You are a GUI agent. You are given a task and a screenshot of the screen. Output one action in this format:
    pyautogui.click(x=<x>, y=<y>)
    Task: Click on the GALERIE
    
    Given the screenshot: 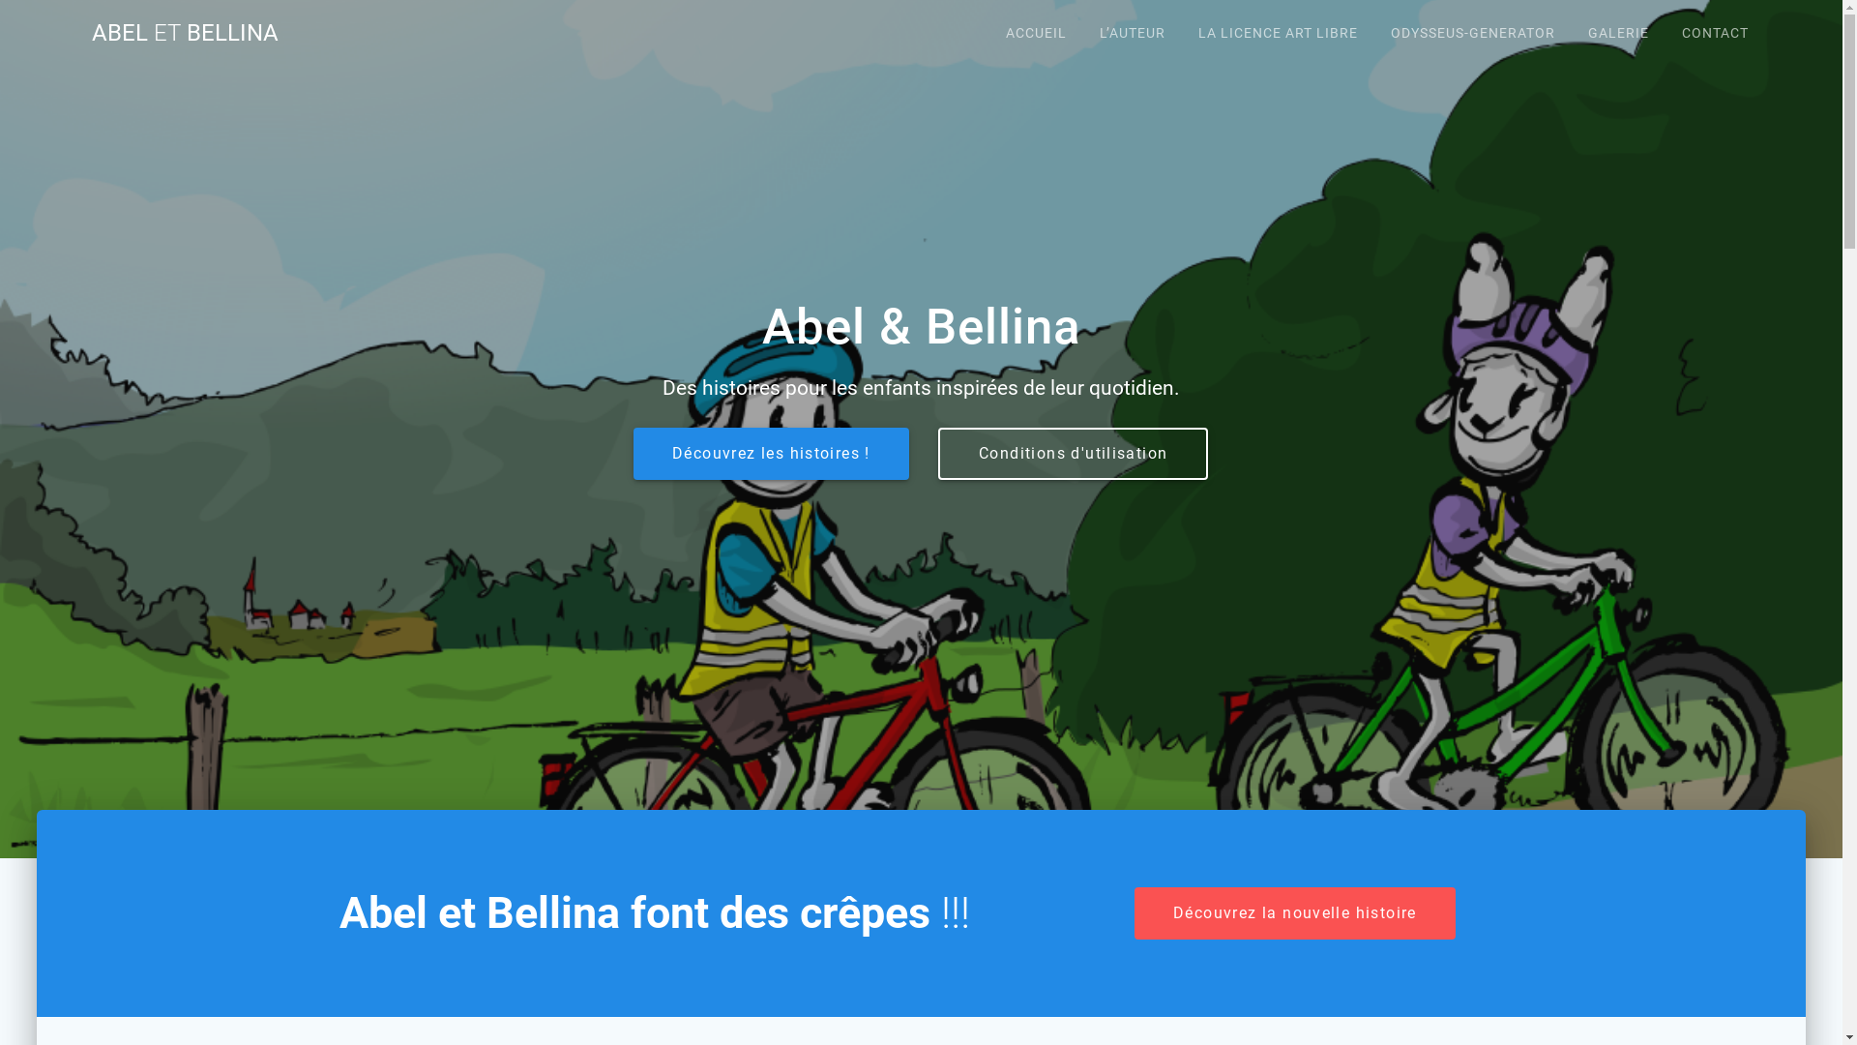 What is the action you would take?
    pyautogui.click(x=1619, y=33)
    